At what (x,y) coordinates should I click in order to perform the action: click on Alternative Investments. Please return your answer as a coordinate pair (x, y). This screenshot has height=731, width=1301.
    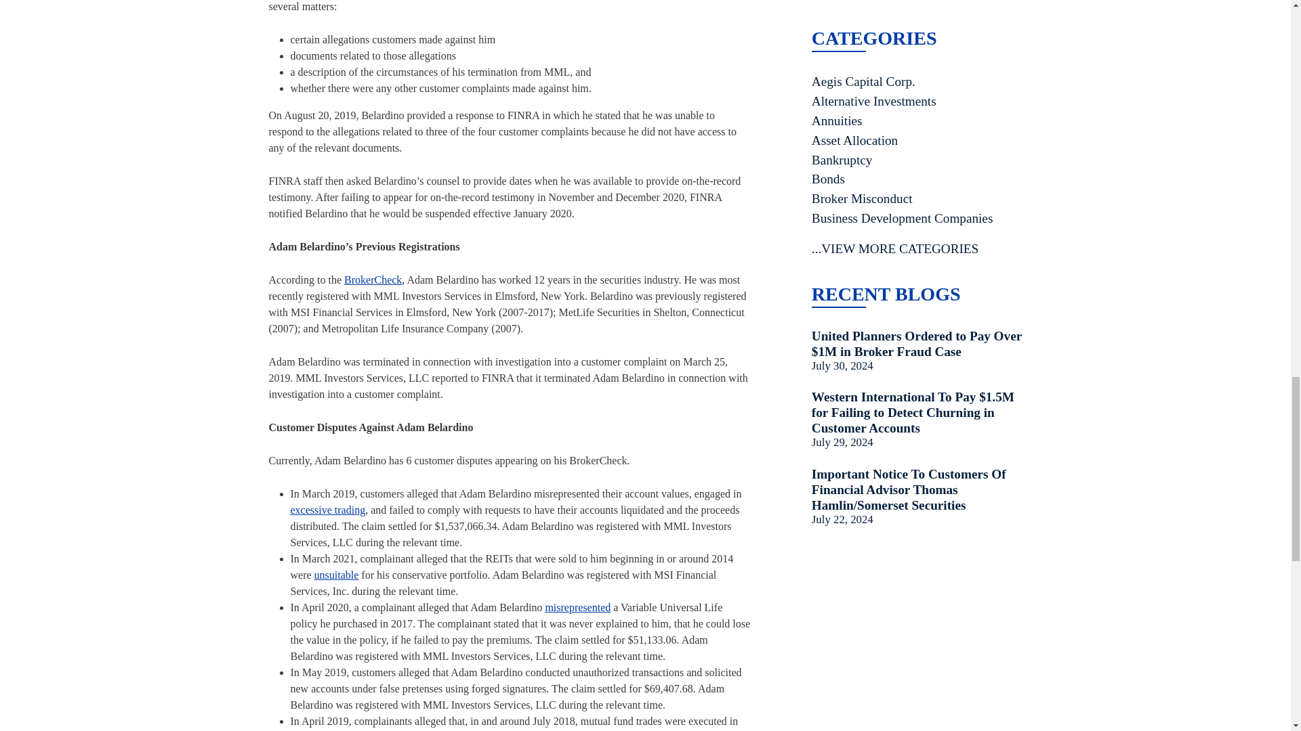
    Looking at the image, I should click on (917, 102).